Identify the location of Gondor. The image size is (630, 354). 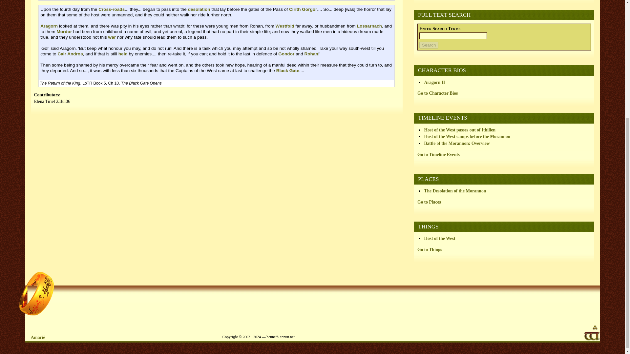
(286, 54).